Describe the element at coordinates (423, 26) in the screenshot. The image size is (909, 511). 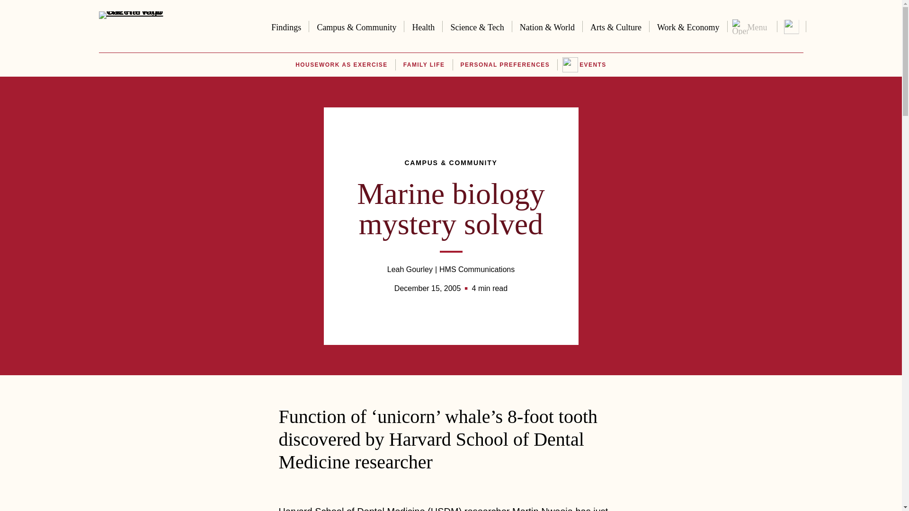
I see `Health` at that location.